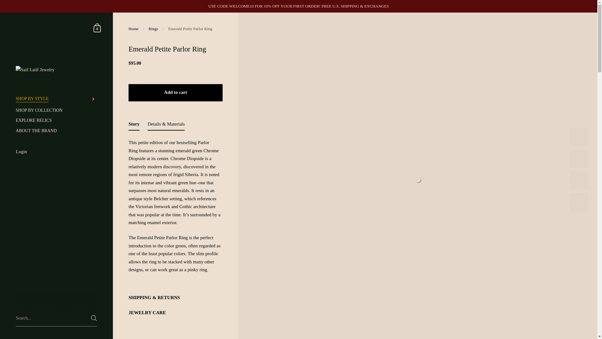 Image resolution: width=602 pixels, height=339 pixels. What do you see at coordinates (97, 28) in the screenshot?
I see `Shopping Cart` at bounding box center [97, 28].